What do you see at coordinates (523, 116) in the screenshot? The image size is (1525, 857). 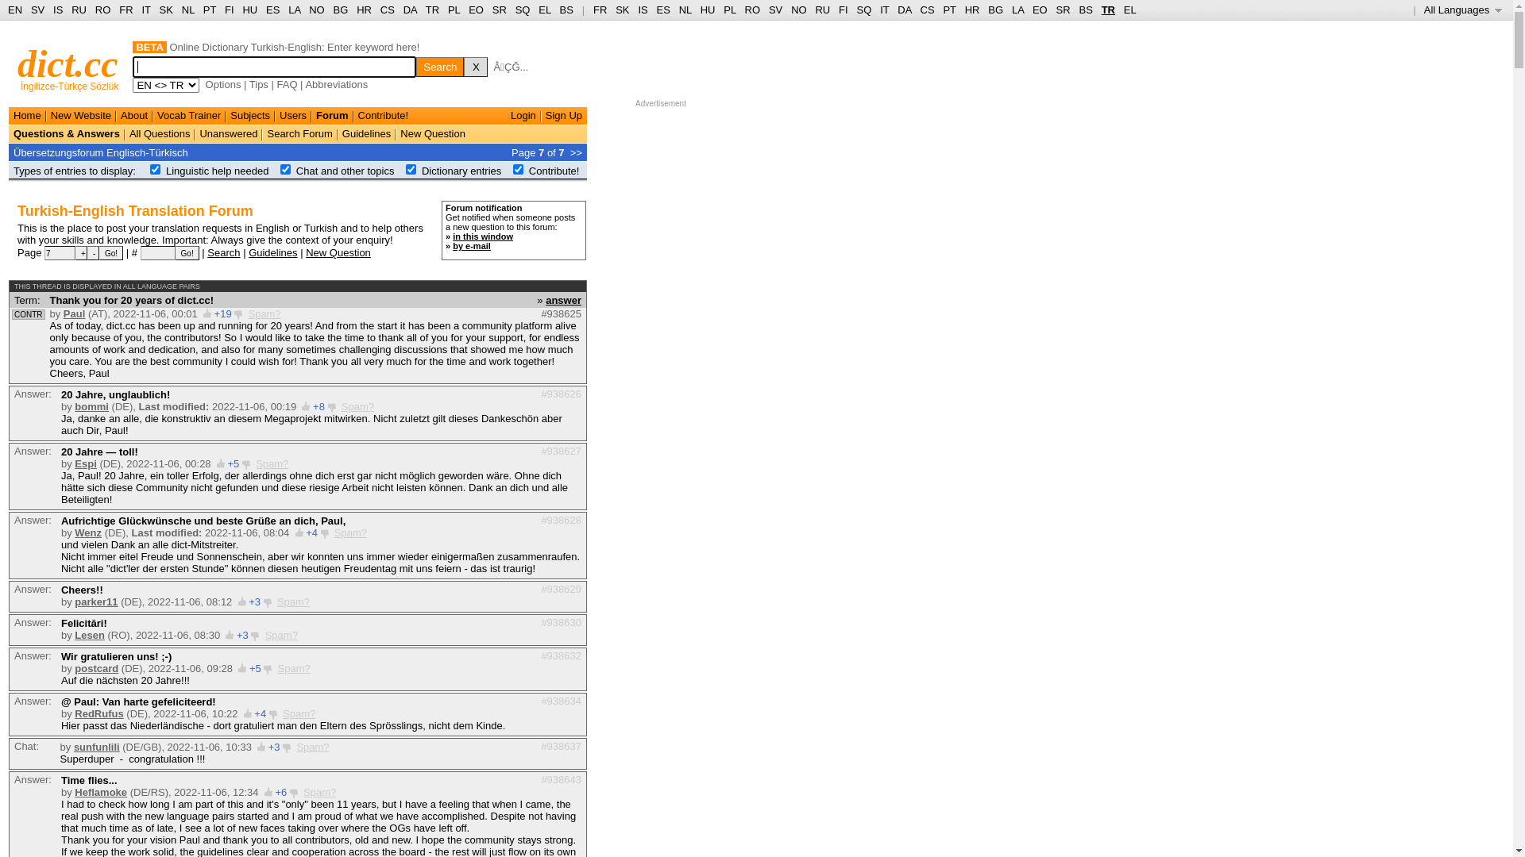 I see `Login` at bounding box center [523, 116].